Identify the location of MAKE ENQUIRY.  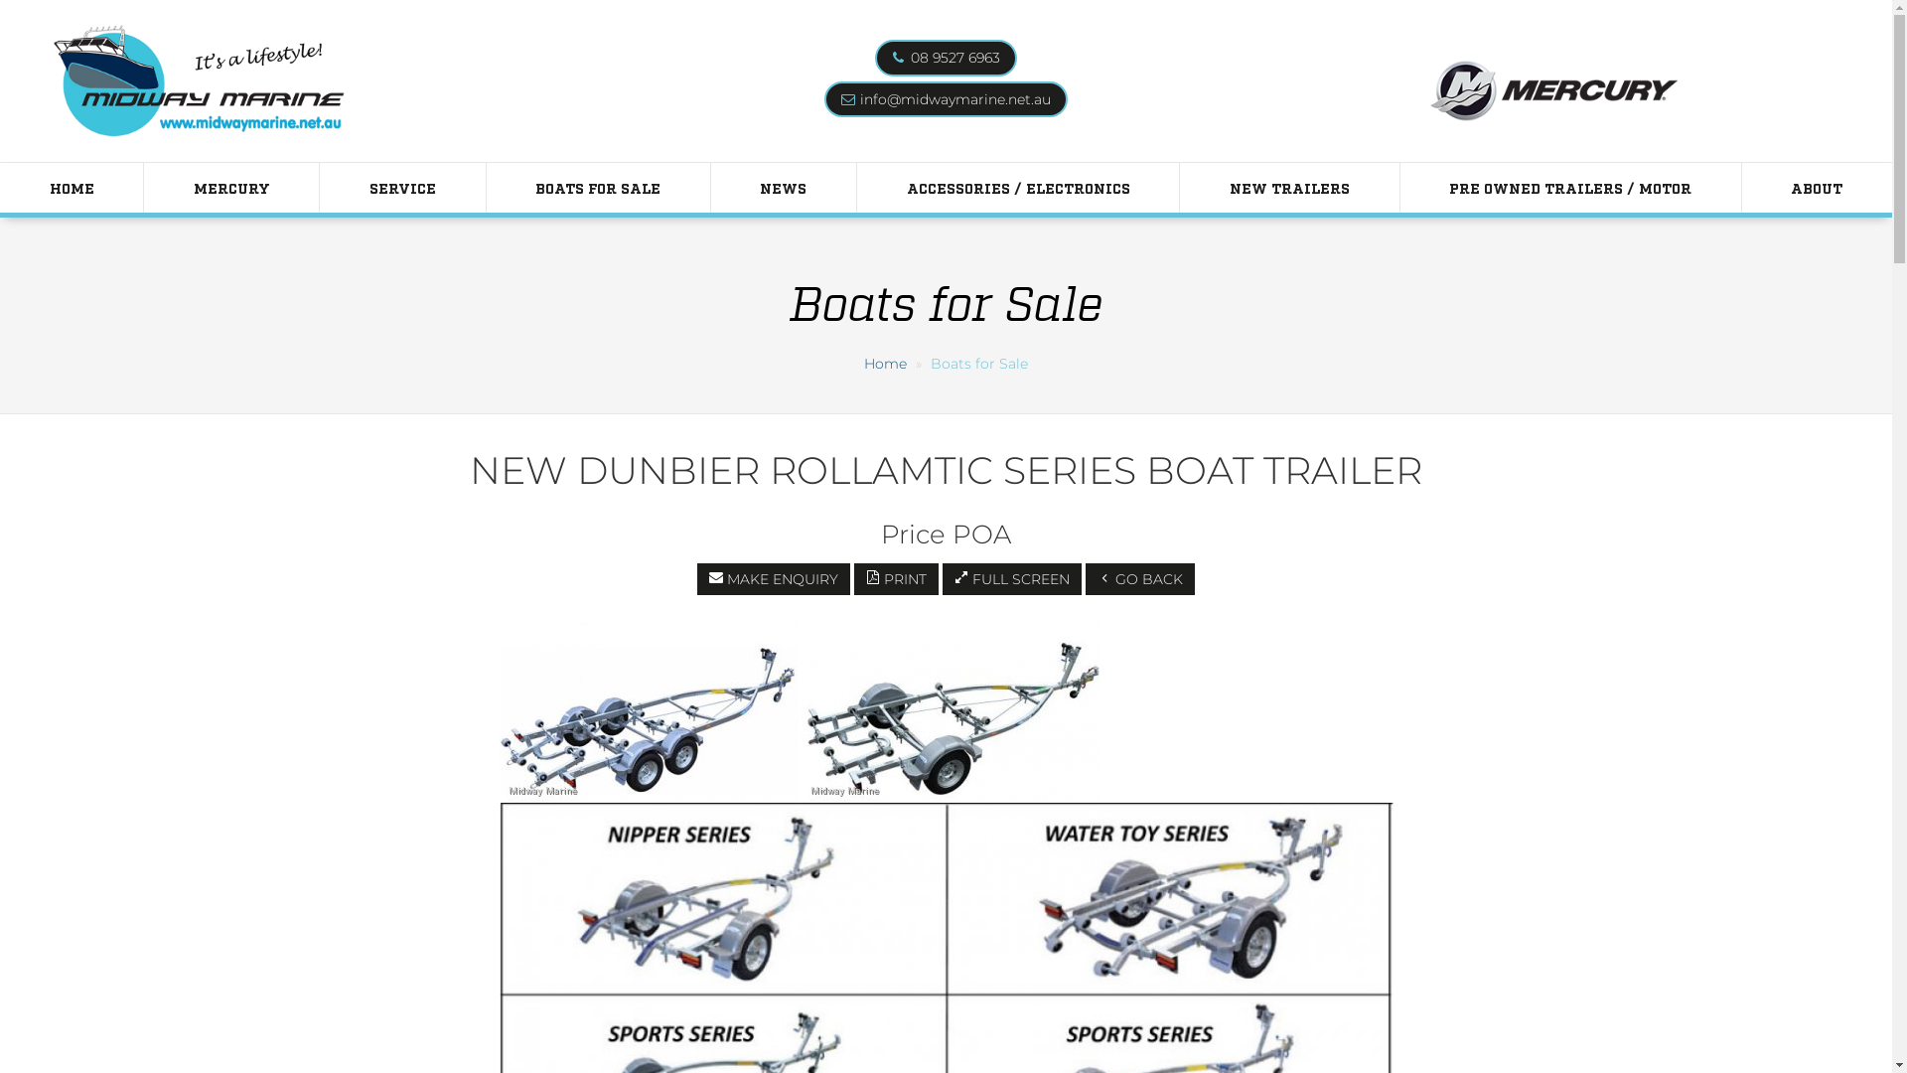
(774, 579).